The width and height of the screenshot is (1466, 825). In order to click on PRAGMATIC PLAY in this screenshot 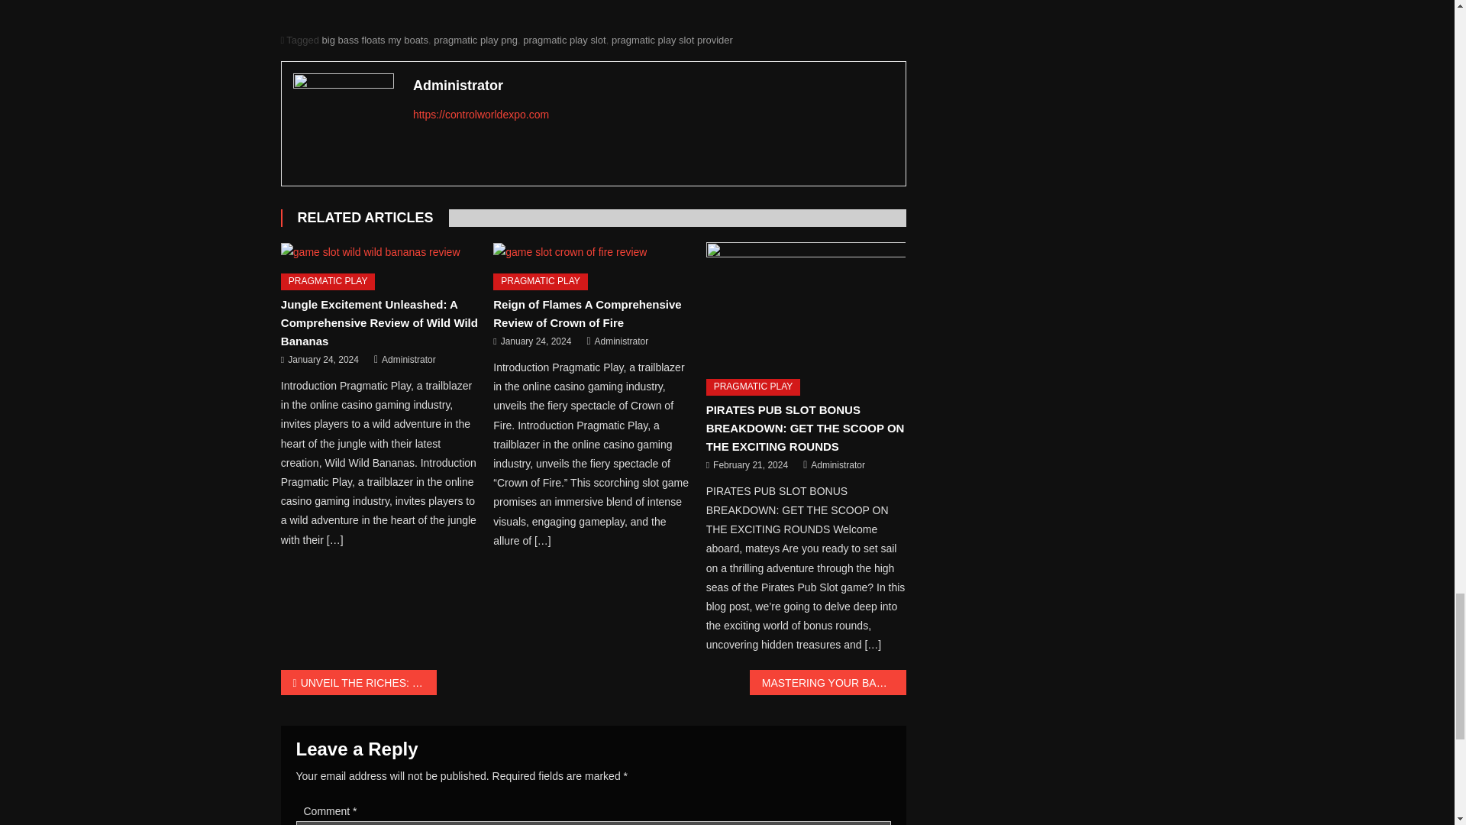, I will do `click(328, 281)`.